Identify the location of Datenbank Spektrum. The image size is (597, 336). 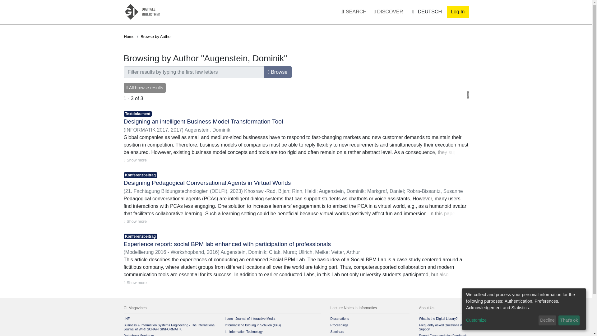
(139, 335).